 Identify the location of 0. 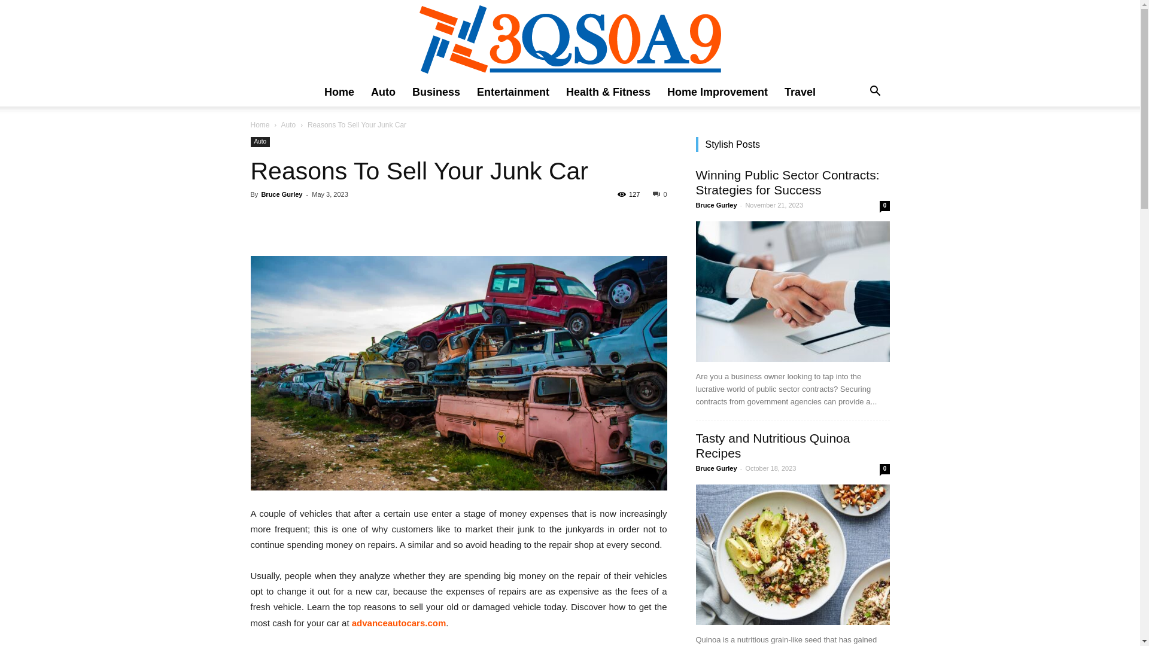
(884, 206).